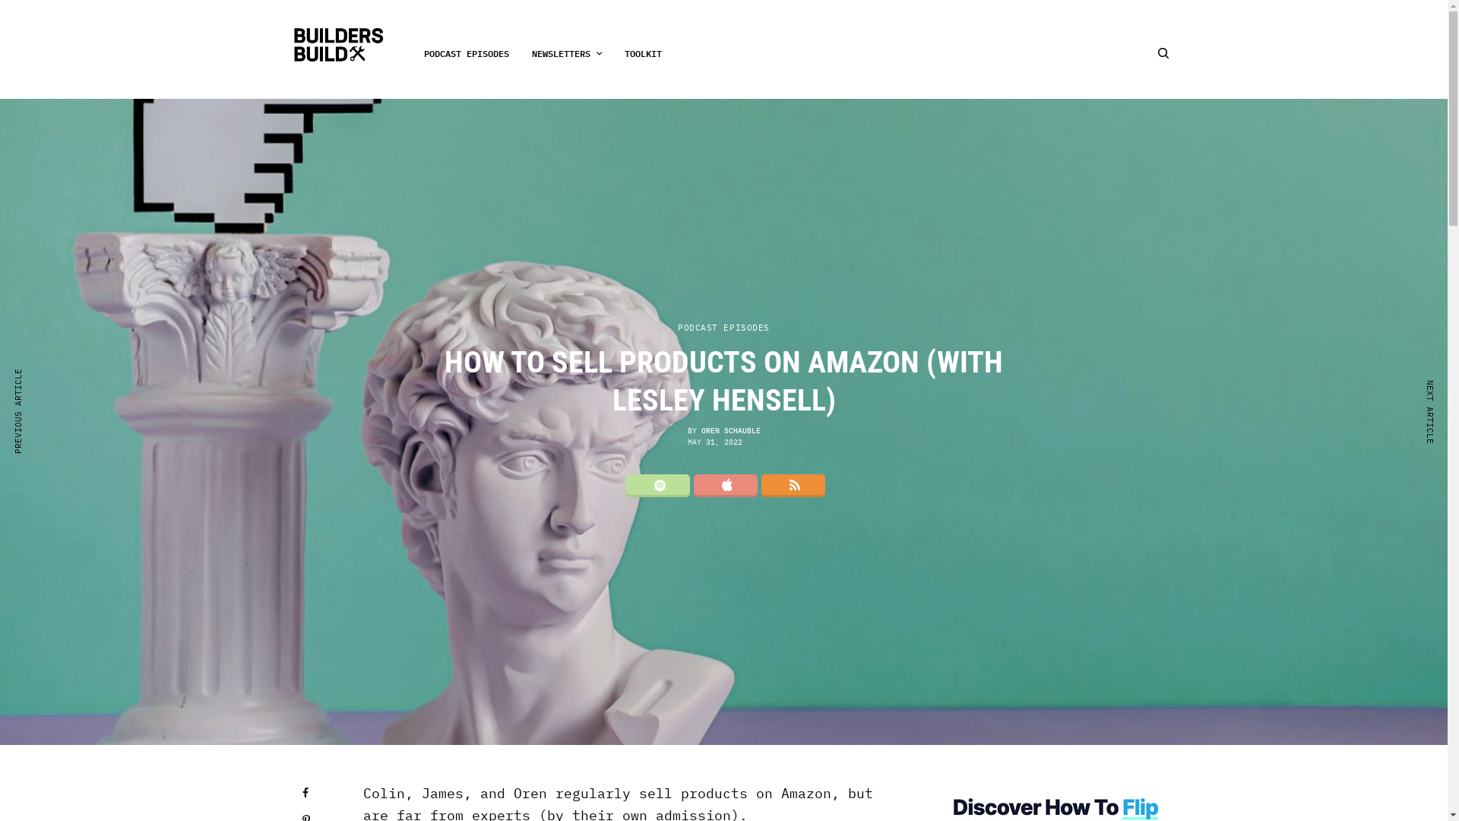  Describe the element at coordinates (730, 430) in the screenshot. I see `OREN SCHAUBLE` at that location.